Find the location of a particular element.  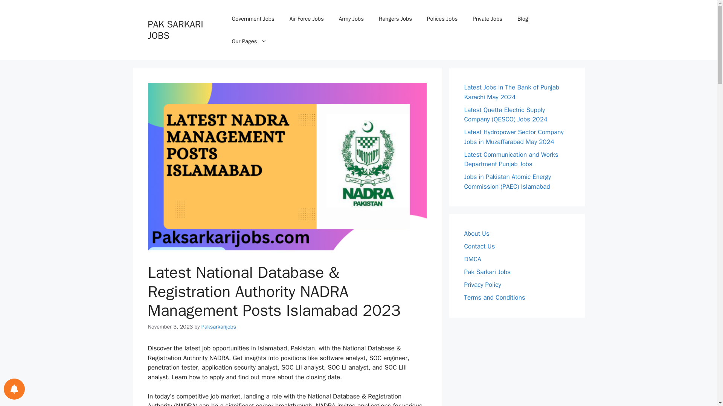

Privacy Policy is located at coordinates (482, 285).